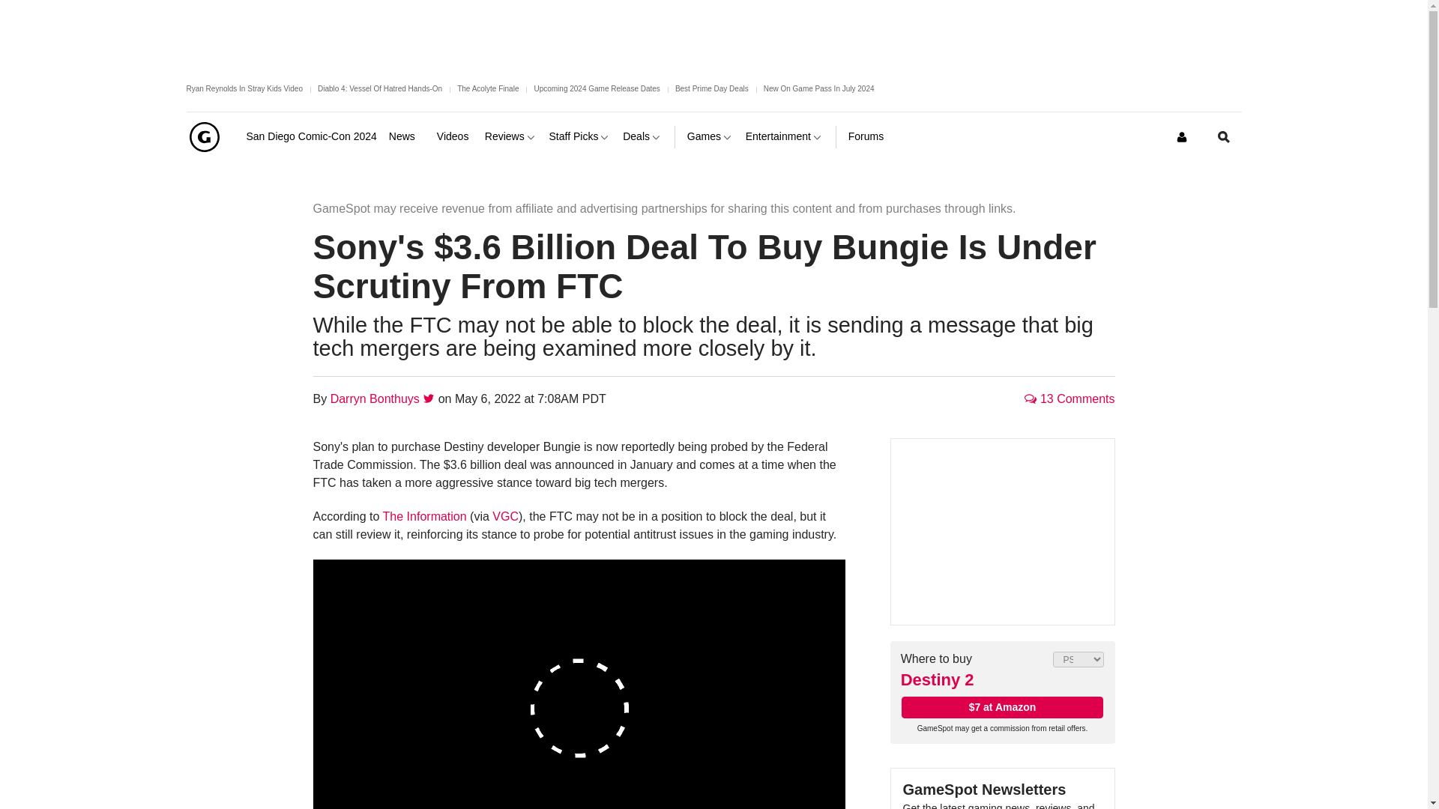  What do you see at coordinates (244, 88) in the screenshot?
I see `Ryan Reynolds In Stray Kids Video` at bounding box center [244, 88].